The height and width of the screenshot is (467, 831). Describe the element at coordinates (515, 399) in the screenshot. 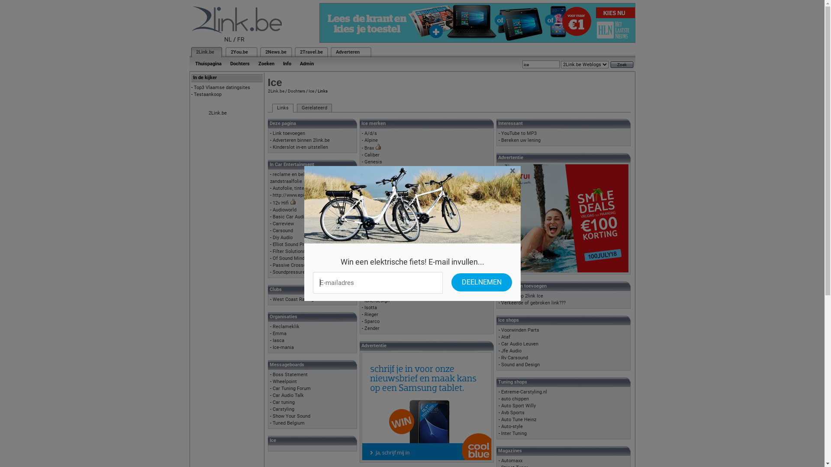

I see `auto chippen` at that location.